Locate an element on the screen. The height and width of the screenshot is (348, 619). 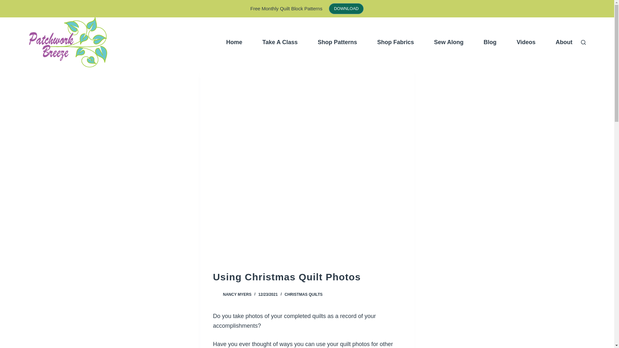
CHRISTMAS QUILTS is located at coordinates (304, 295).